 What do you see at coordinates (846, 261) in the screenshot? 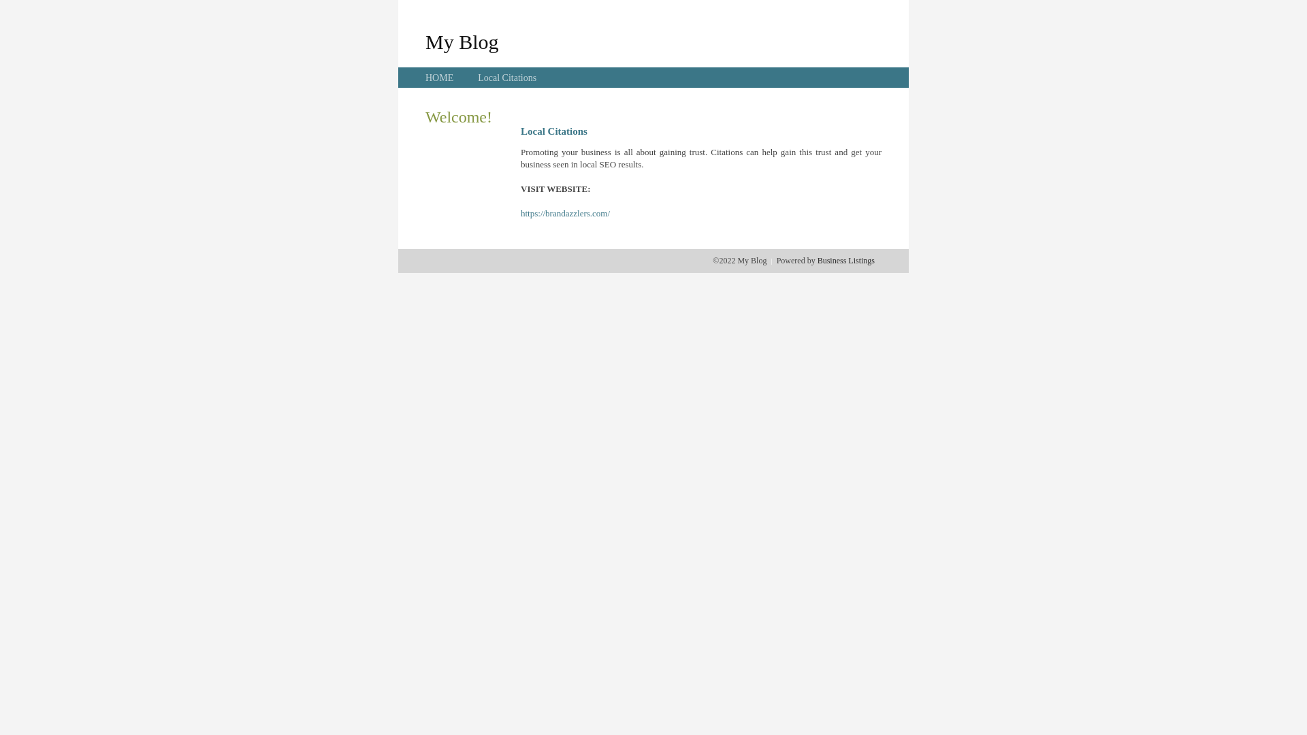
I see `Business Listings` at bounding box center [846, 261].